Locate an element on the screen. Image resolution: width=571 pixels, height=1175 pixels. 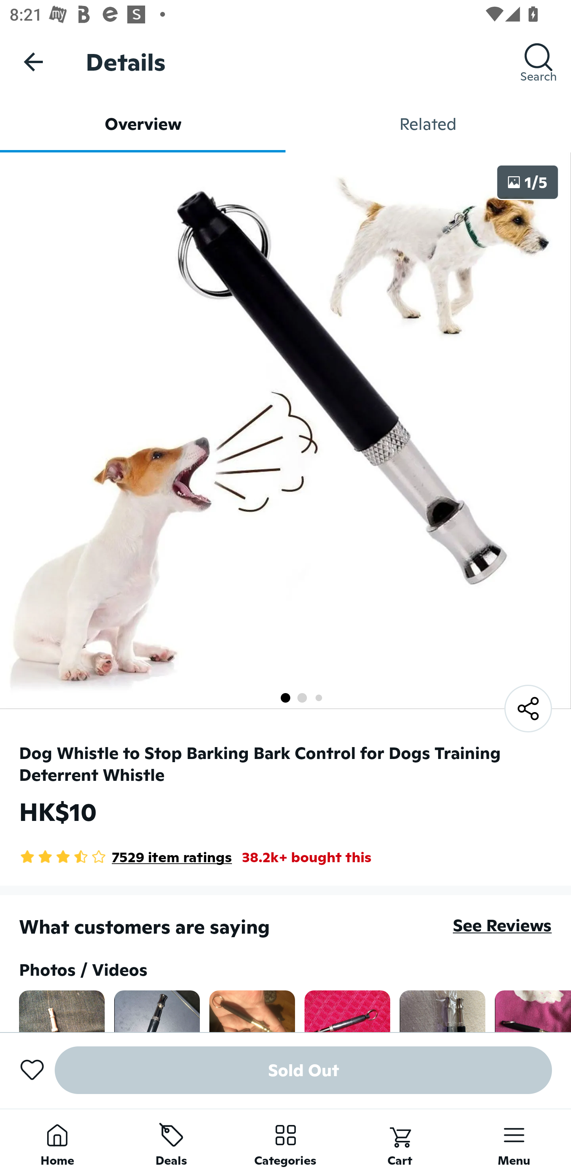
Categories is located at coordinates (285, 1142).